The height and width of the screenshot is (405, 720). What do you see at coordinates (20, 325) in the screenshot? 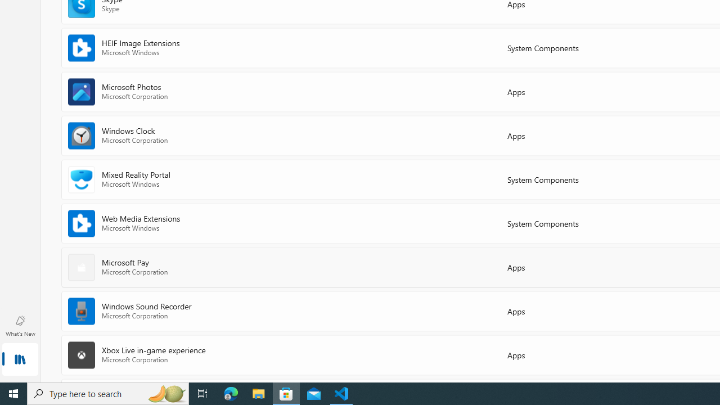
I see `What's New` at bounding box center [20, 325].